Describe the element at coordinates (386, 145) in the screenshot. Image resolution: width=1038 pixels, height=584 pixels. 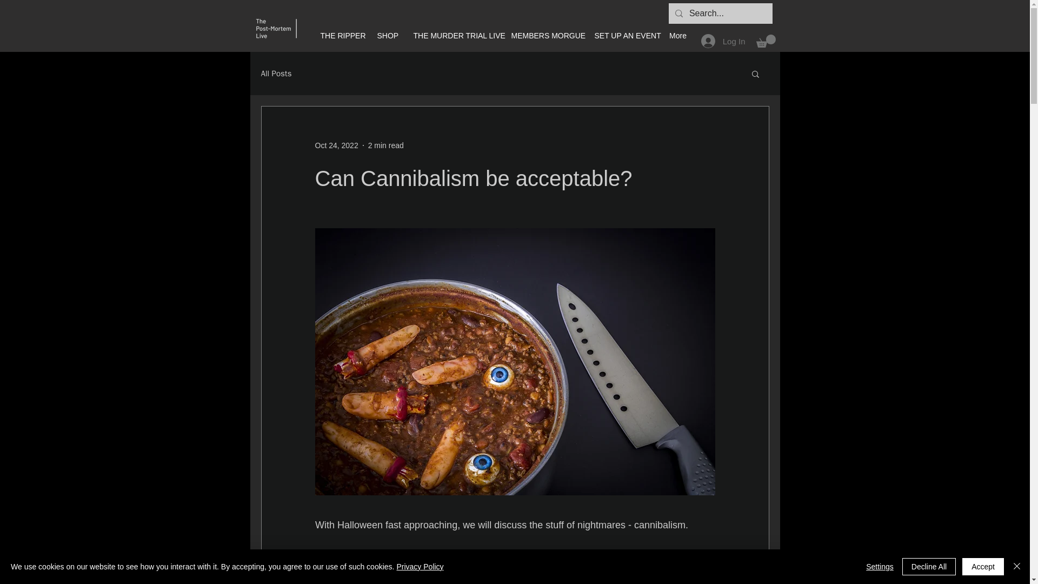
I see `2 min read` at that location.